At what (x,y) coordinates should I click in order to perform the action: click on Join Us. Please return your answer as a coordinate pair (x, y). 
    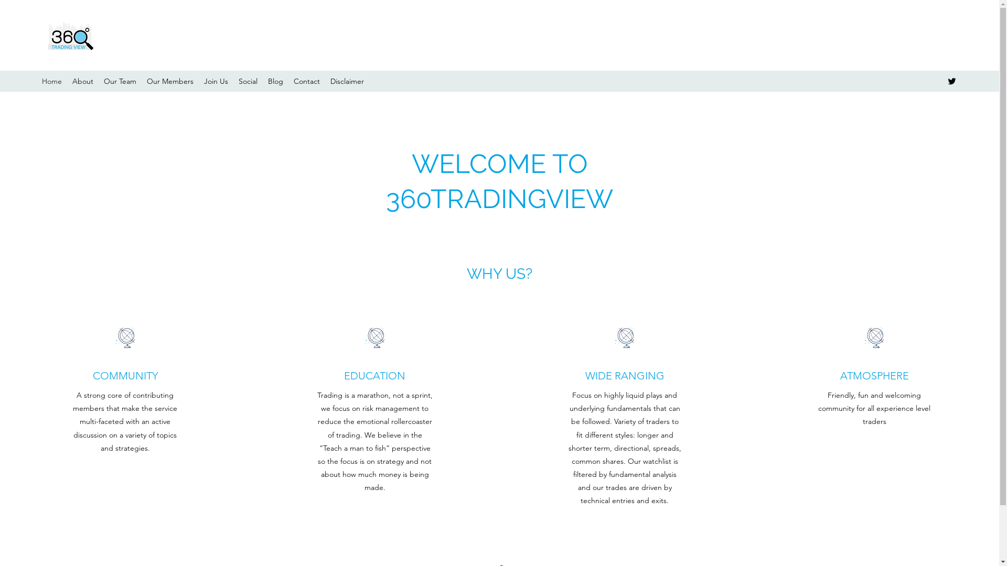
    Looking at the image, I should click on (216, 81).